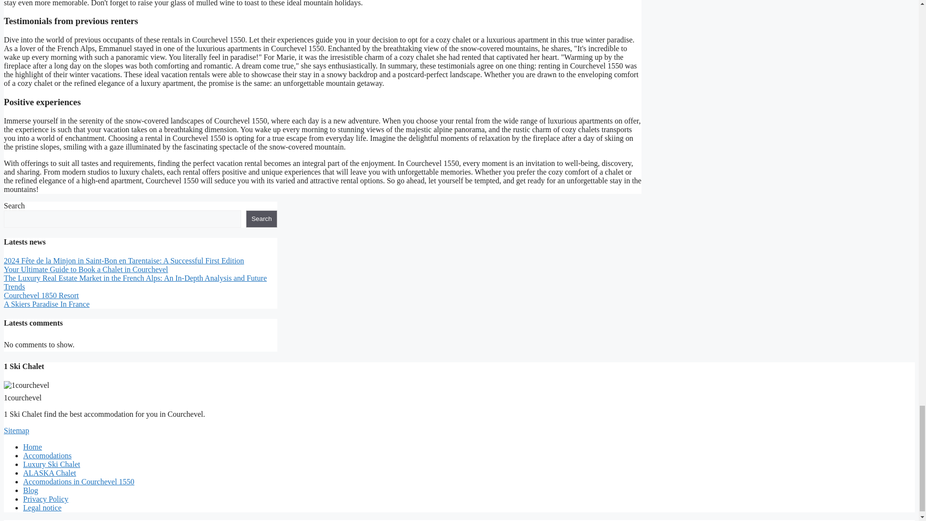  What do you see at coordinates (51, 464) in the screenshot?
I see `Luxury Ski Chalet` at bounding box center [51, 464].